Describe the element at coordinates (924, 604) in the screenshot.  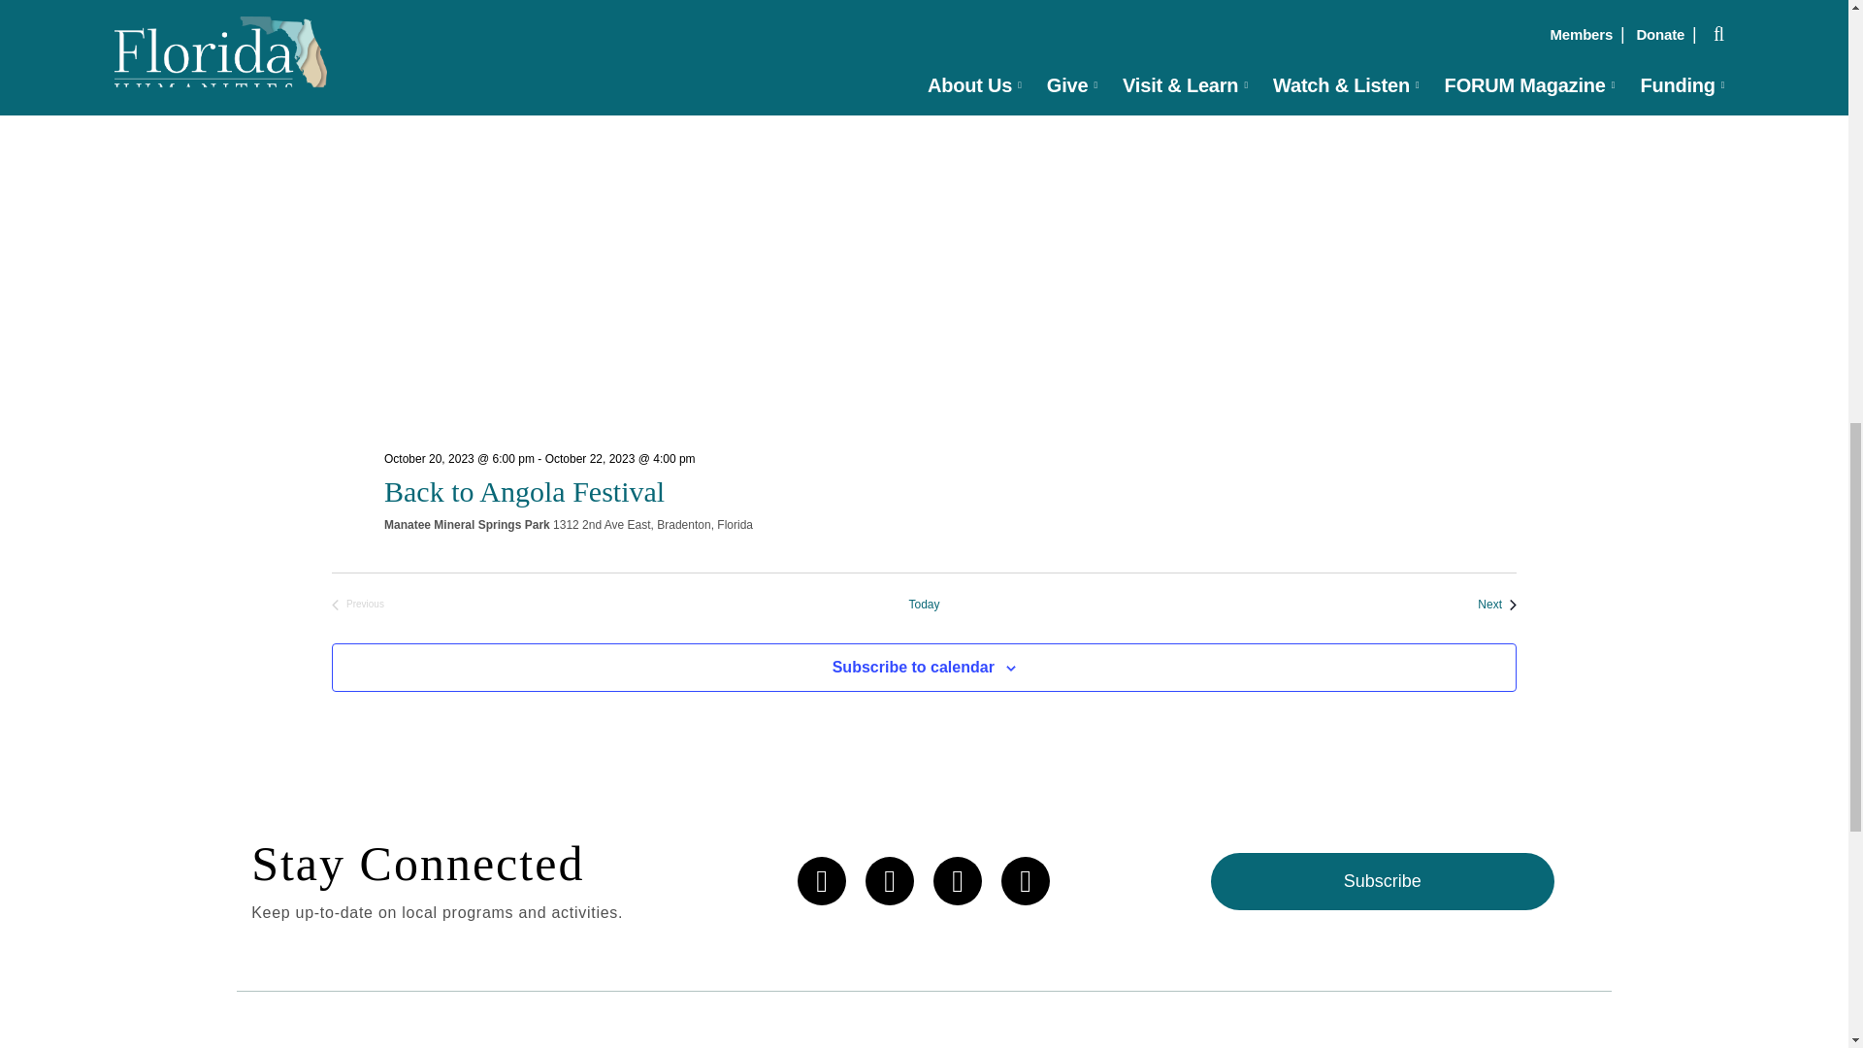
I see `Click to select today's date` at that location.